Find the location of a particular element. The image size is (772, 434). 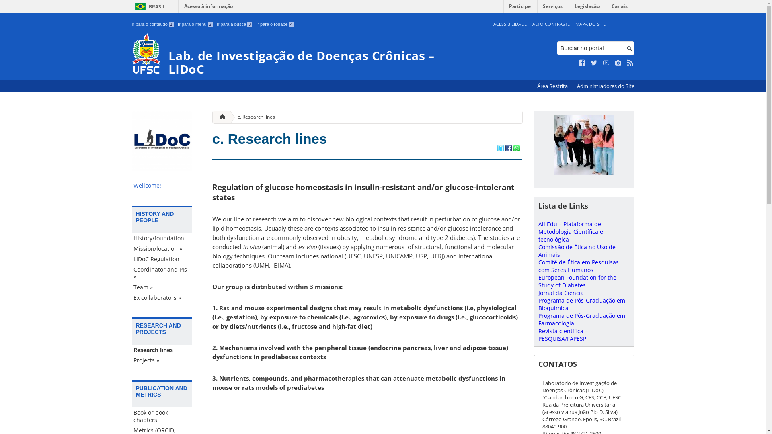

Ir para o menu 2 is located at coordinates (195, 24).